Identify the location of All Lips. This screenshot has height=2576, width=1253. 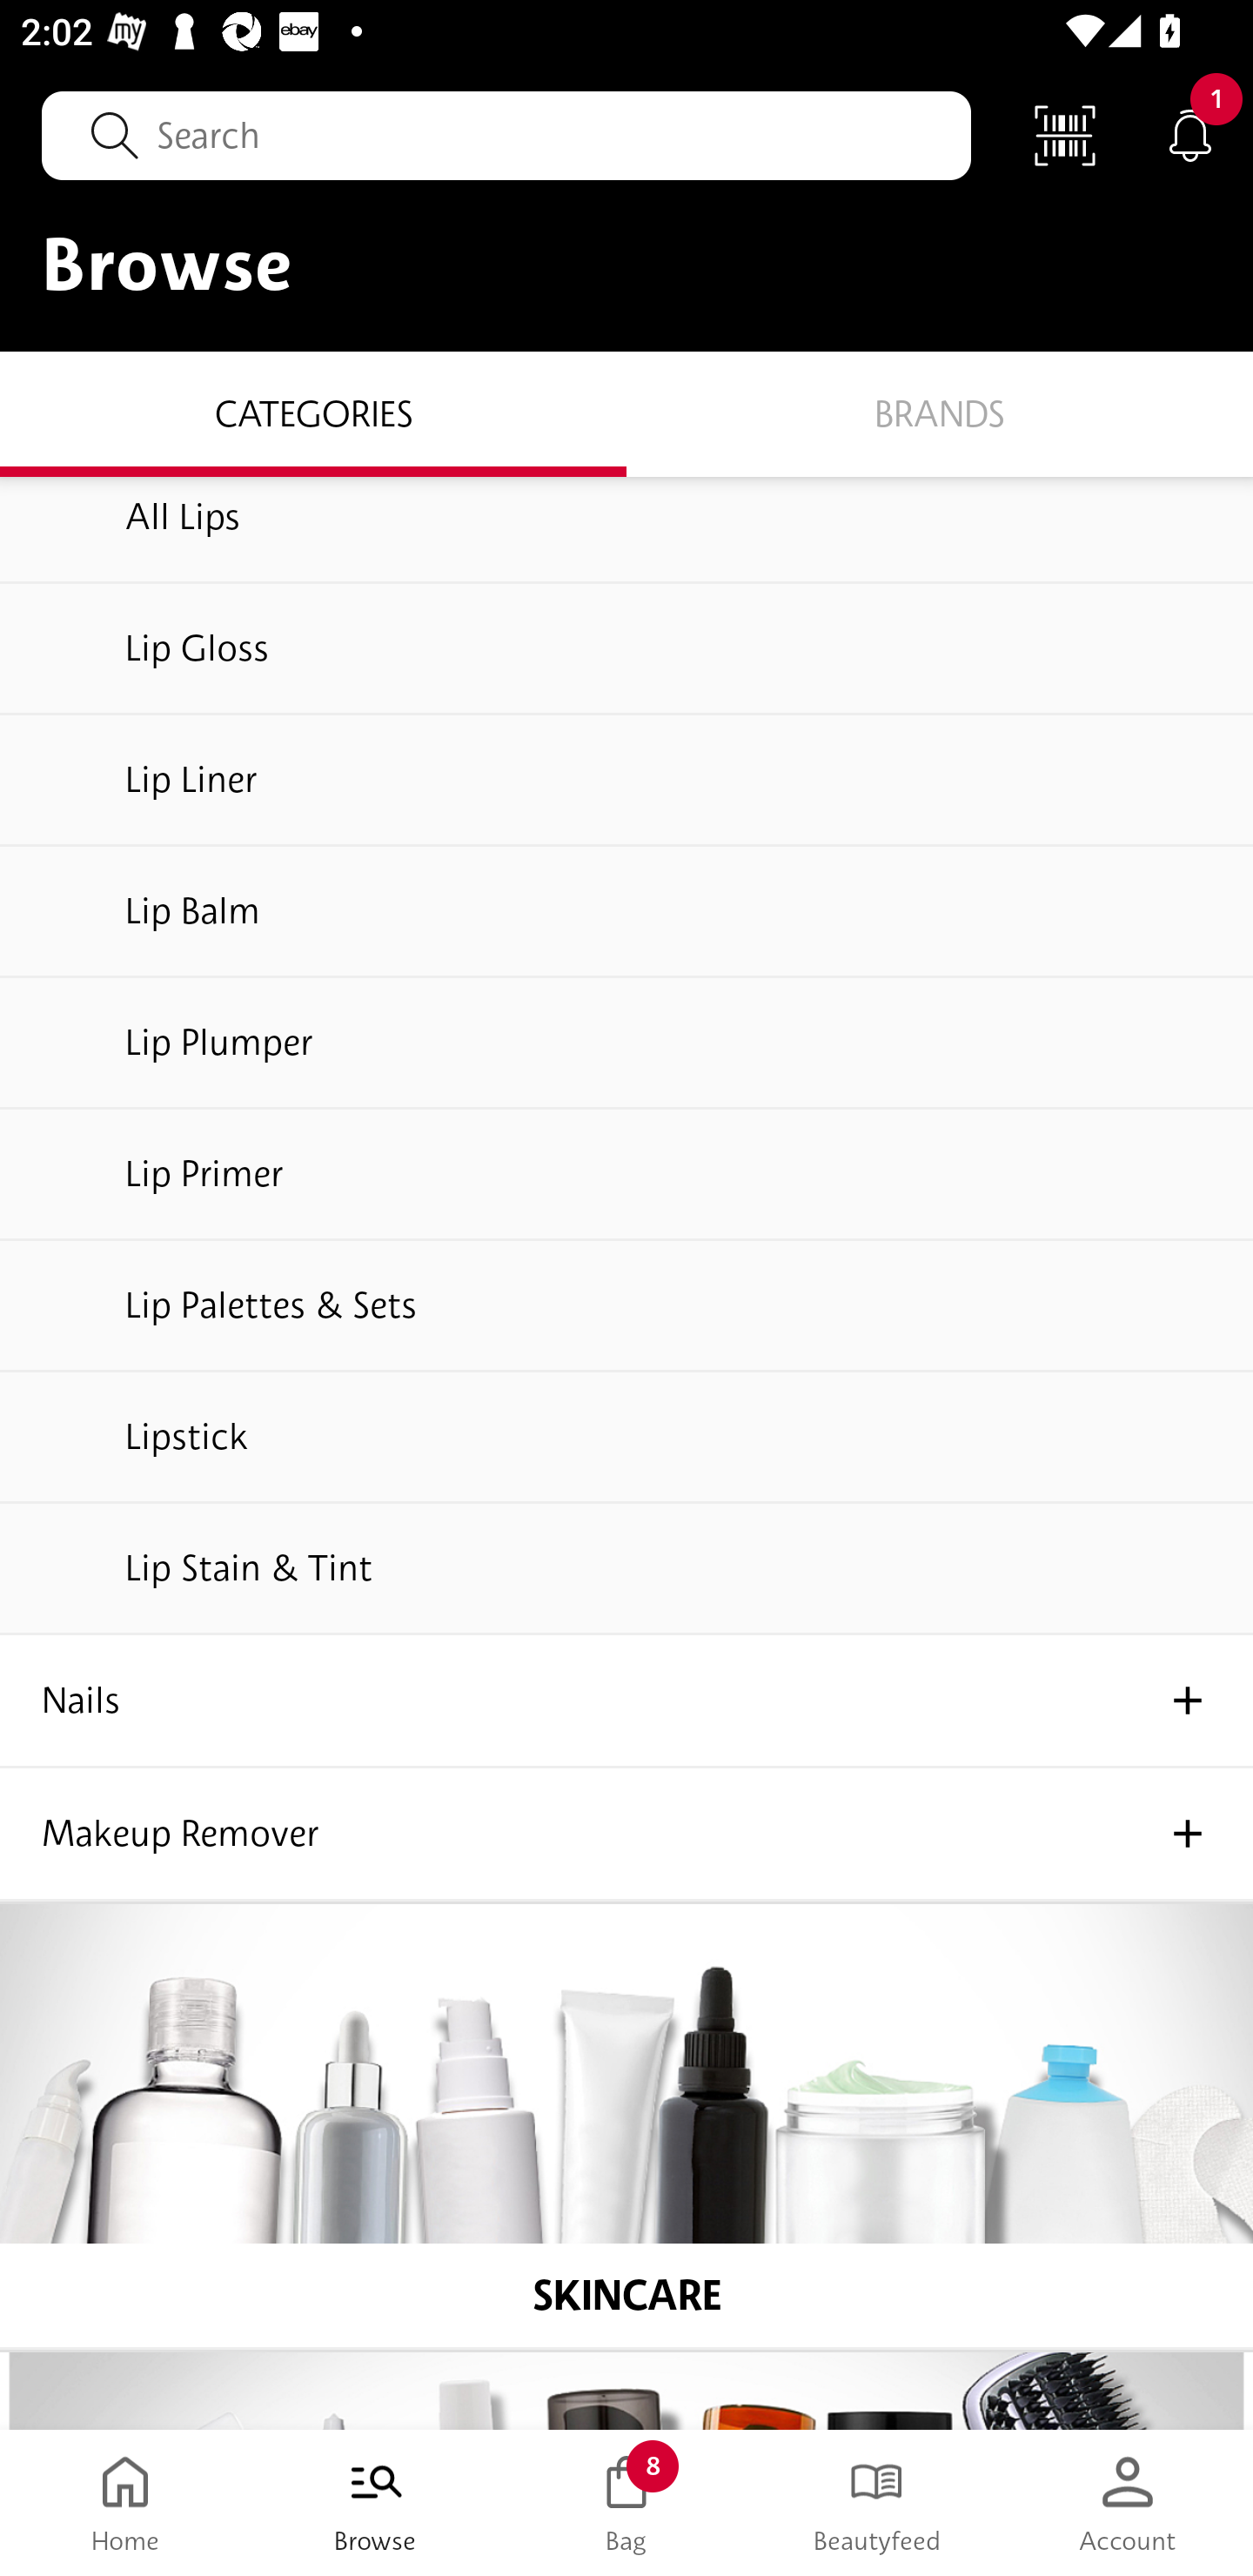
(626, 530).